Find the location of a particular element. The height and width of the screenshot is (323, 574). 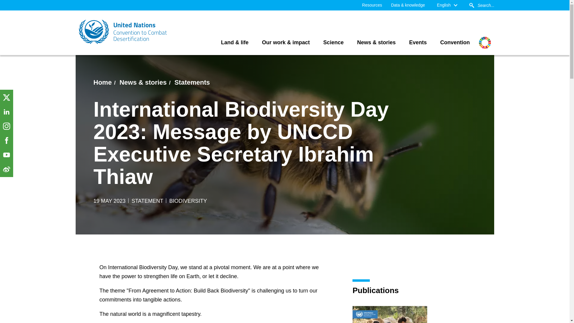

UNCCD is located at coordinates (123, 32).